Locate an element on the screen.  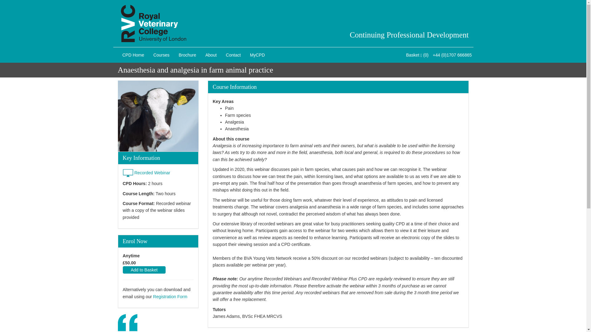
Registration Form is located at coordinates (170, 296).